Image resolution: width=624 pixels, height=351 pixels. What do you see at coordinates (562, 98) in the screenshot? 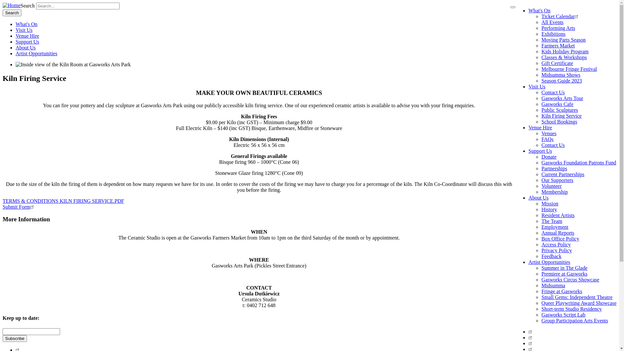
I see `Gasworks Arts Tour` at bounding box center [562, 98].